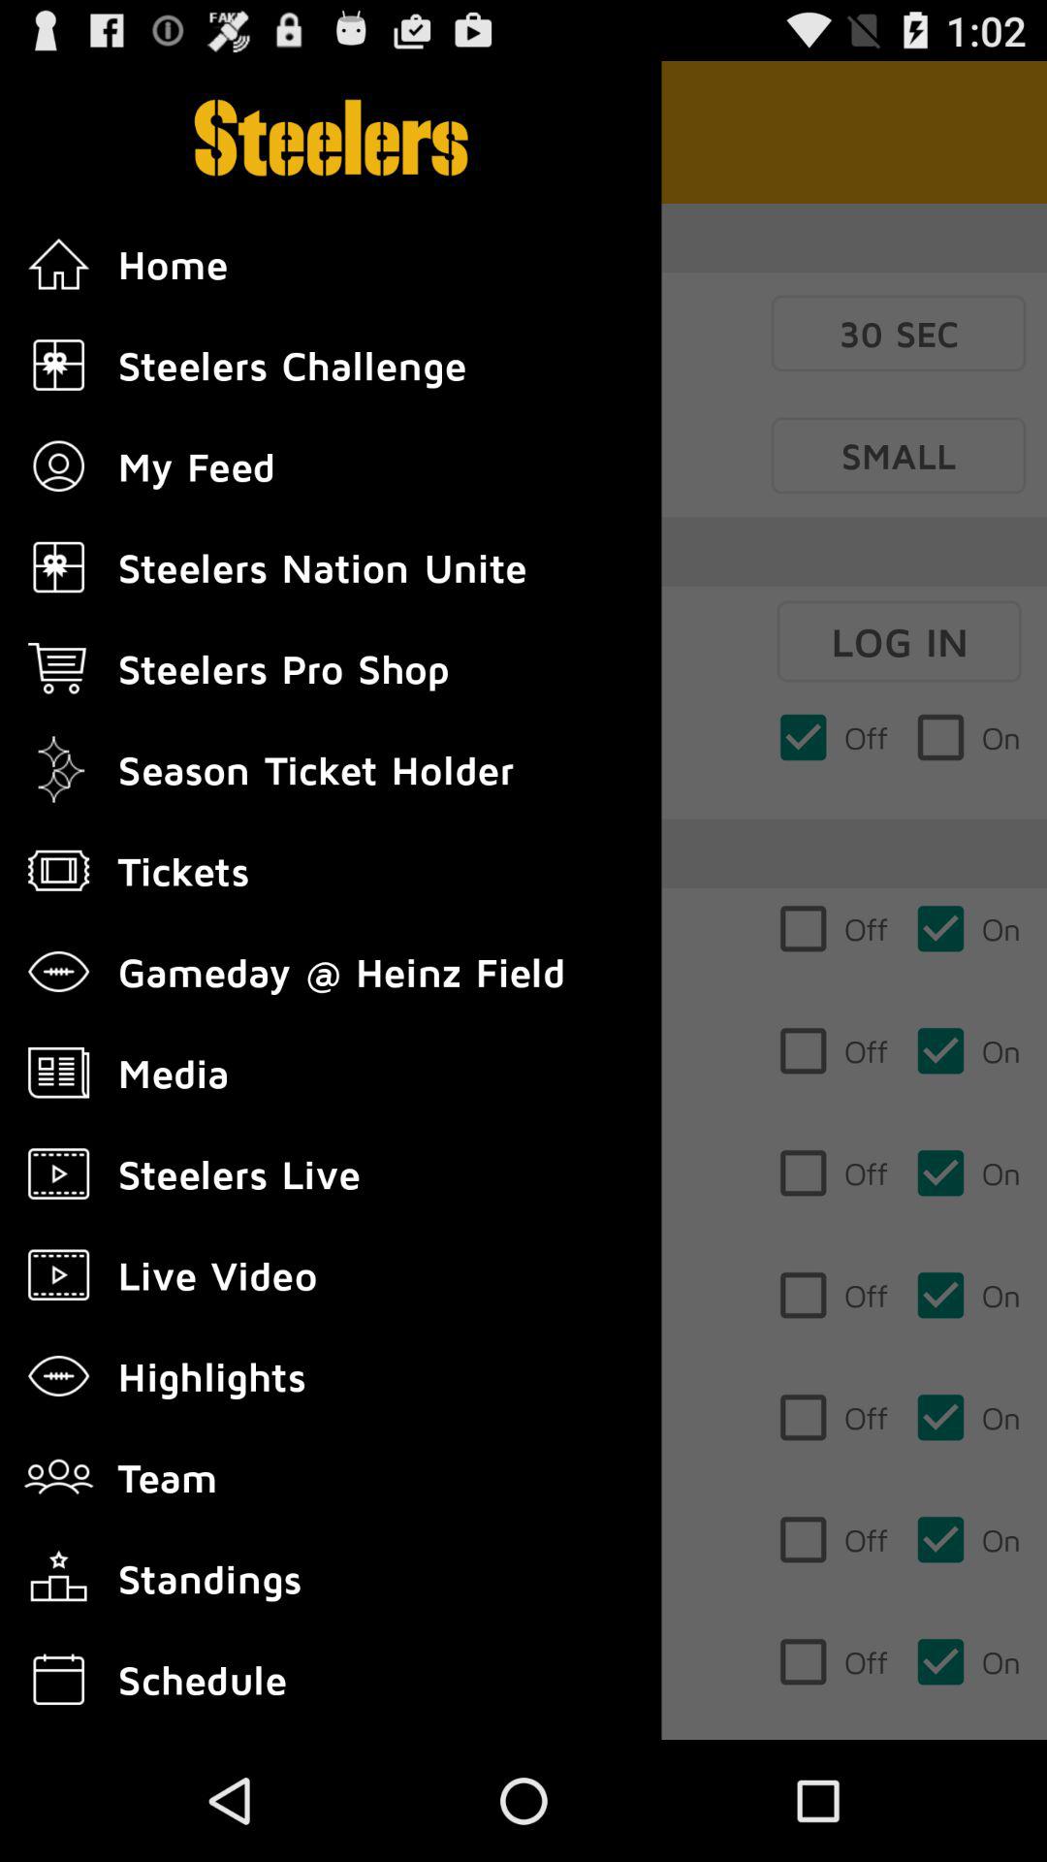  Describe the element at coordinates (968, 1051) in the screenshot. I see `click on third checkbox of on below log in` at that location.